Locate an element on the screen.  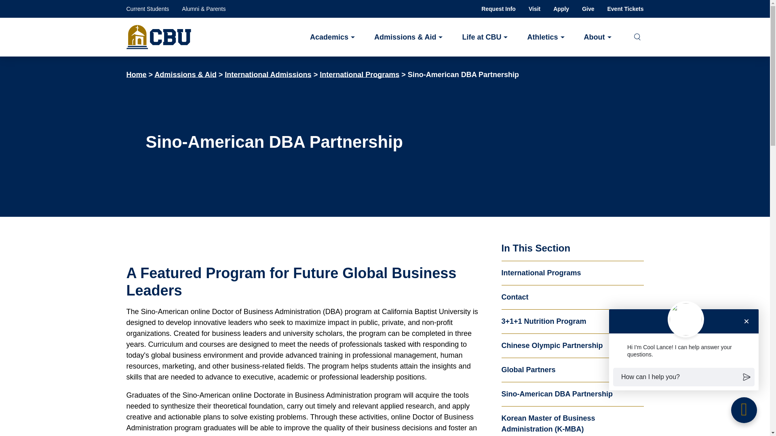
Skip to main content is located at coordinates (385, 12).